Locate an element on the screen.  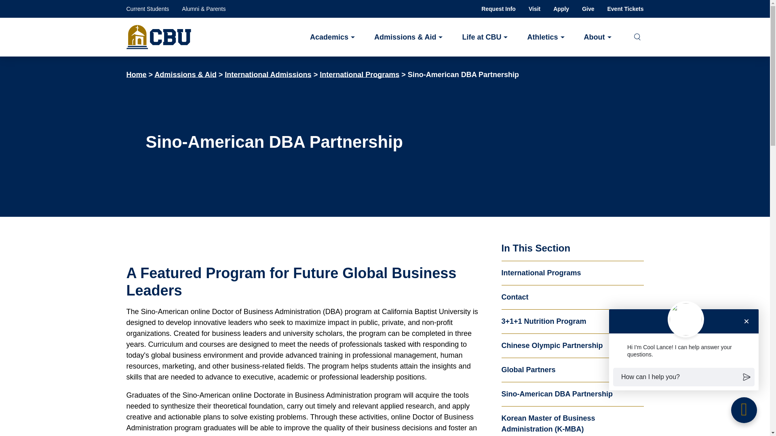
Skip to main content is located at coordinates (385, 12).